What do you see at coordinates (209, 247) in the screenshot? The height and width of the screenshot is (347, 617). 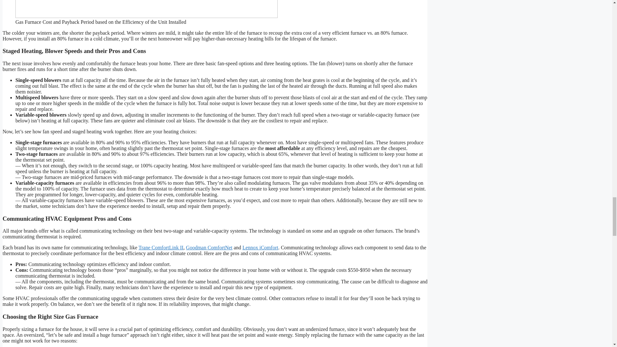 I see `Goodman ComfortNet` at bounding box center [209, 247].